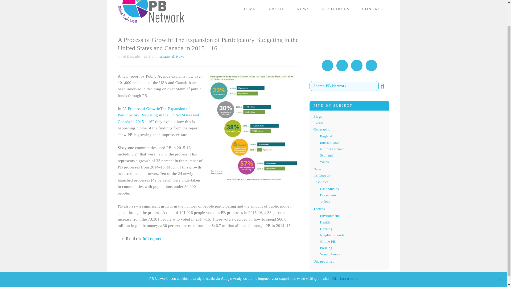 This screenshot has height=287, width=511. What do you see at coordinates (323, 175) in the screenshot?
I see `PB Network` at bounding box center [323, 175].